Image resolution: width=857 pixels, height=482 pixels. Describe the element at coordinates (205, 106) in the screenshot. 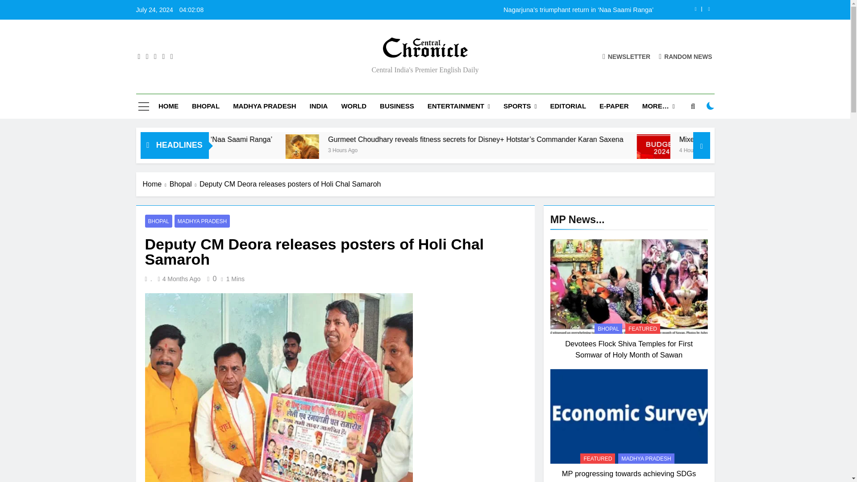

I see `BHOPAL` at that location.